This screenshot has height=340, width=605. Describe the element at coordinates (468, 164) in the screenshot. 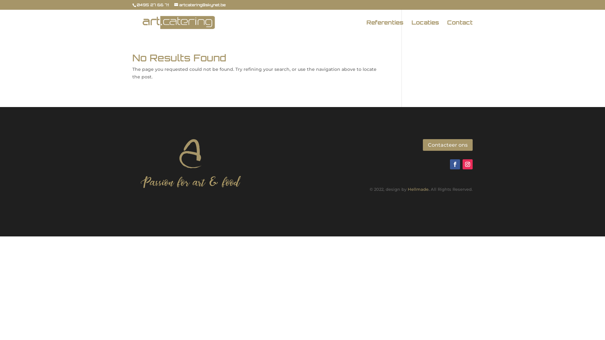

I see `Follow on Instagram` at that location.